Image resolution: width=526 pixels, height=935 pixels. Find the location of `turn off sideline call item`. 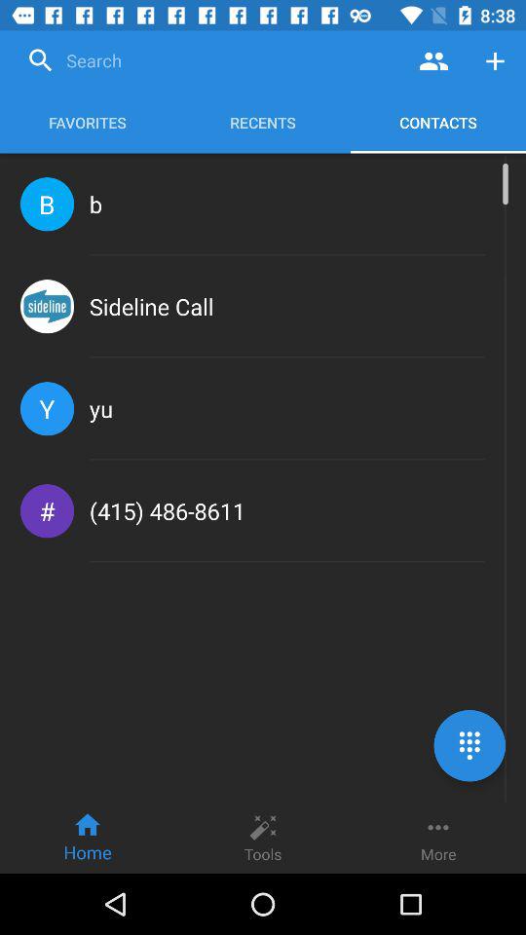

turn off sideline call item is located at coordinates (151, 306).